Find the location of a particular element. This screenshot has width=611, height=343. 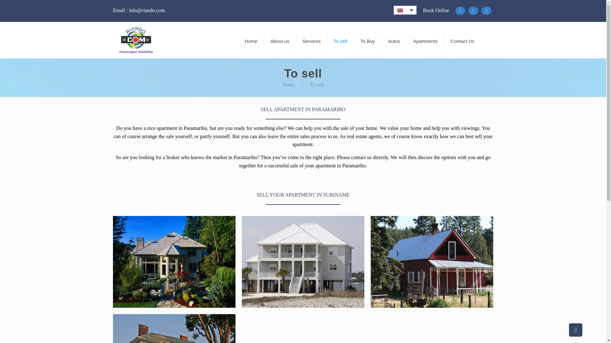

To Buy is located at coordinates (367, 41).